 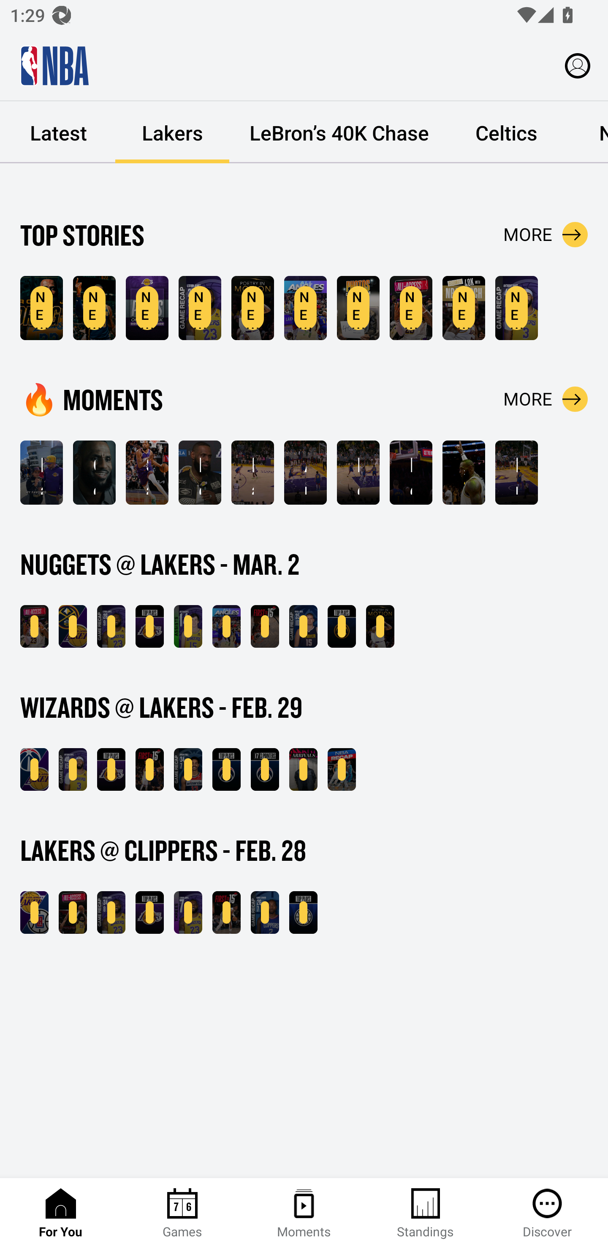 What do you see at coordinates (506, 132) in the screenshot?
I see `Celtics` at bounding box center [506, 132].